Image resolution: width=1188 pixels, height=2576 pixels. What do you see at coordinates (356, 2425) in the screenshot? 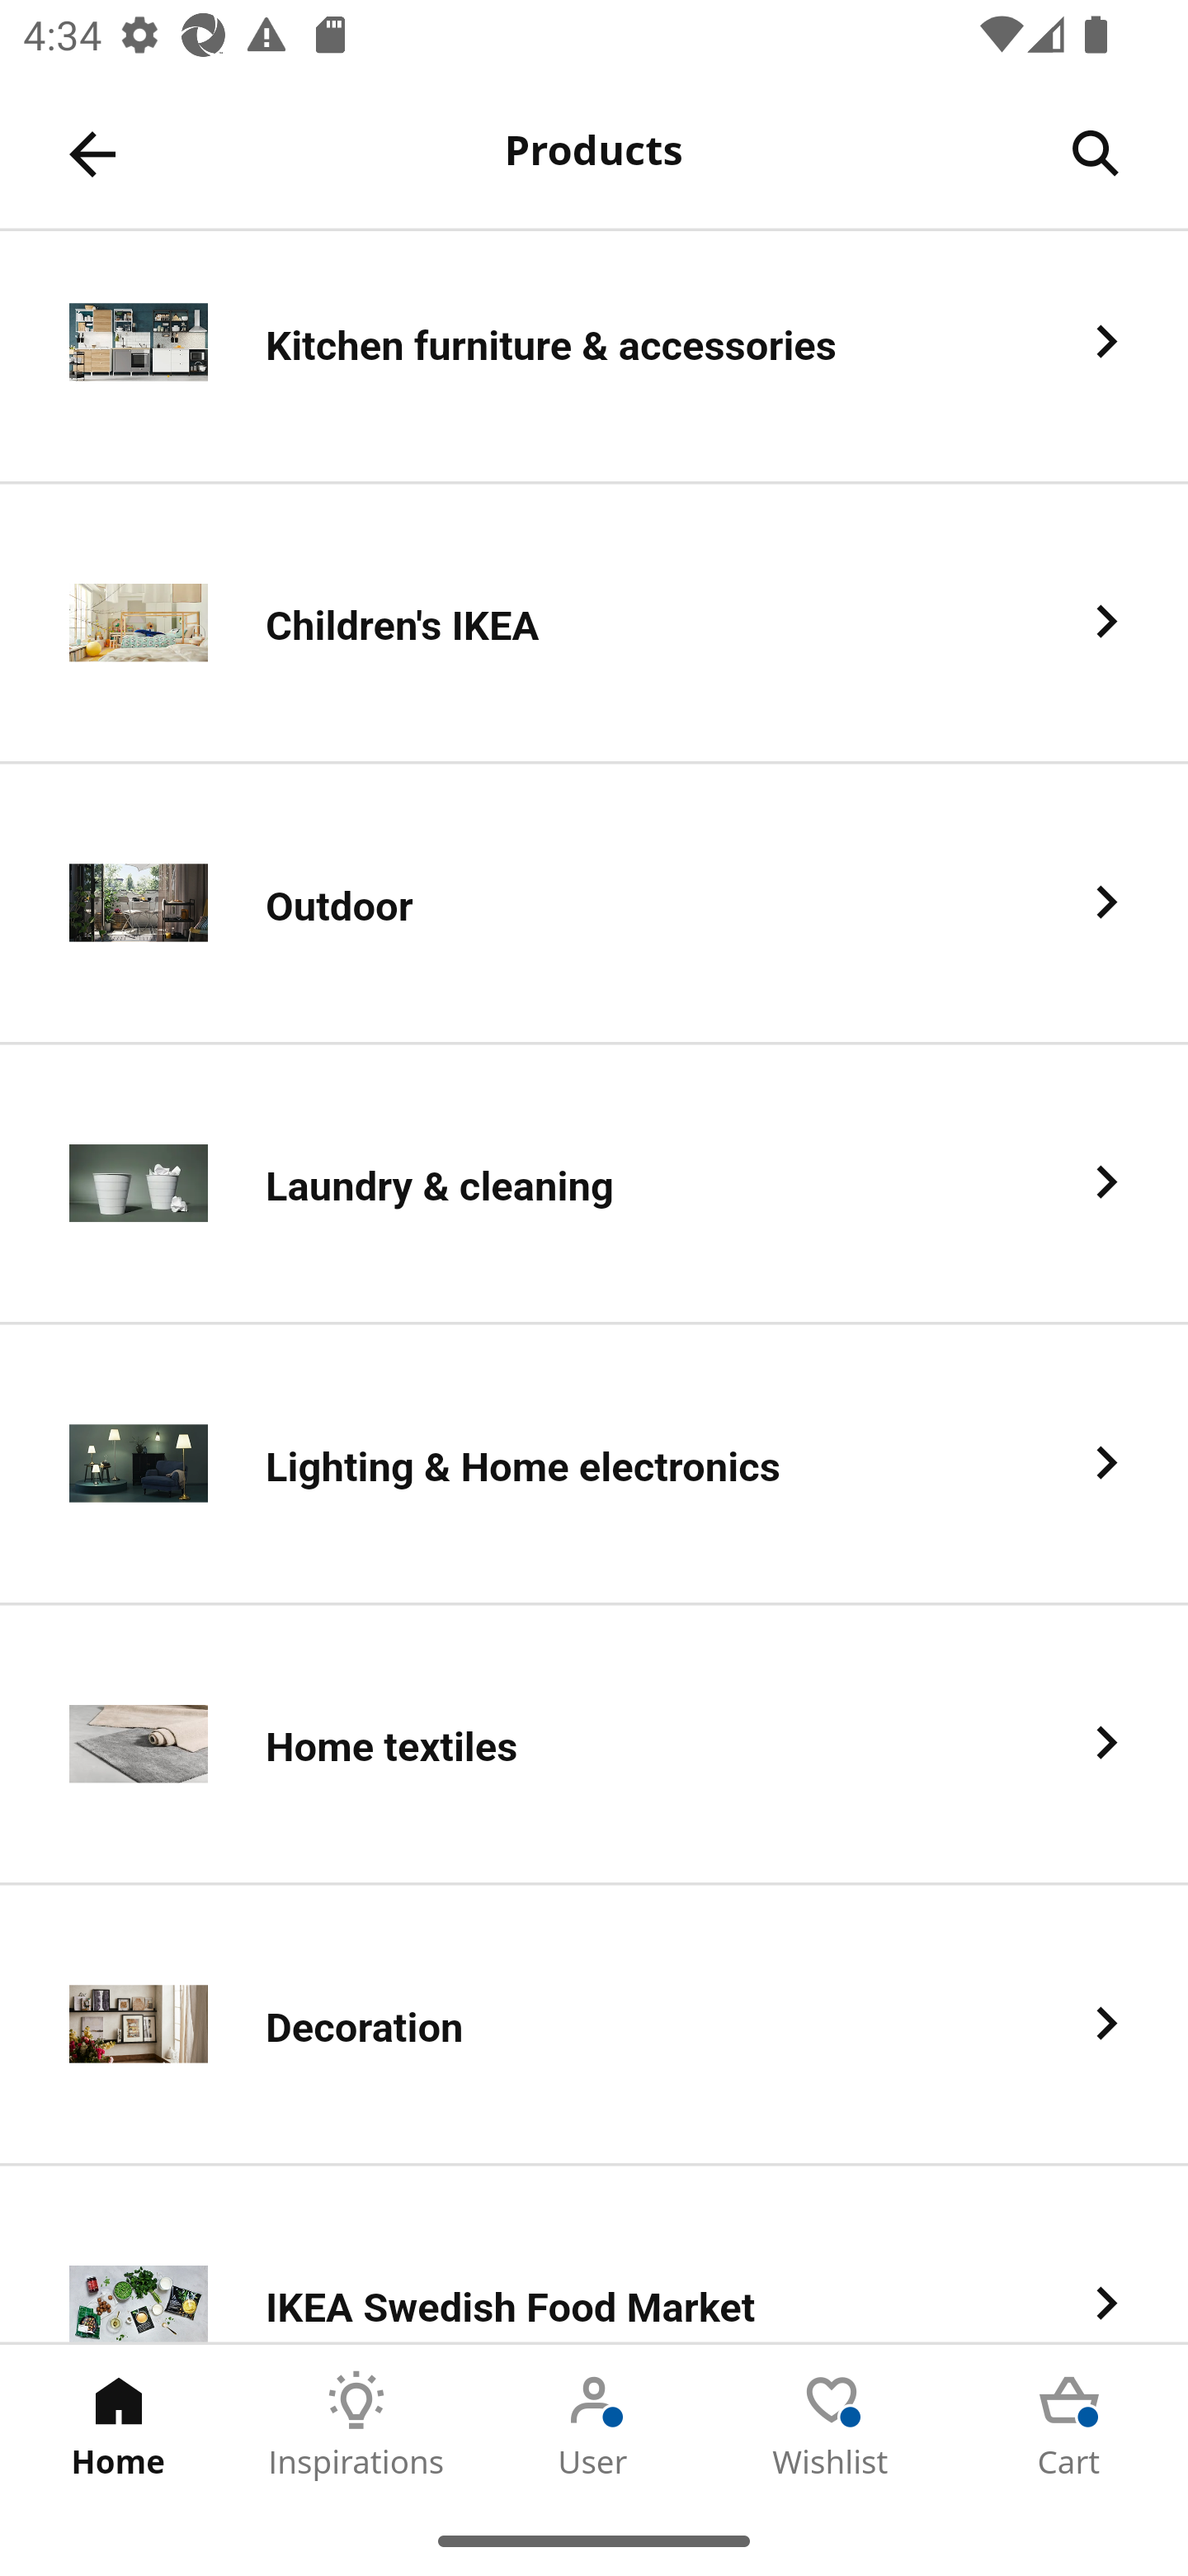
I see `Inspirations
Tab 2 of 5` at bounding box center [356, 2425].